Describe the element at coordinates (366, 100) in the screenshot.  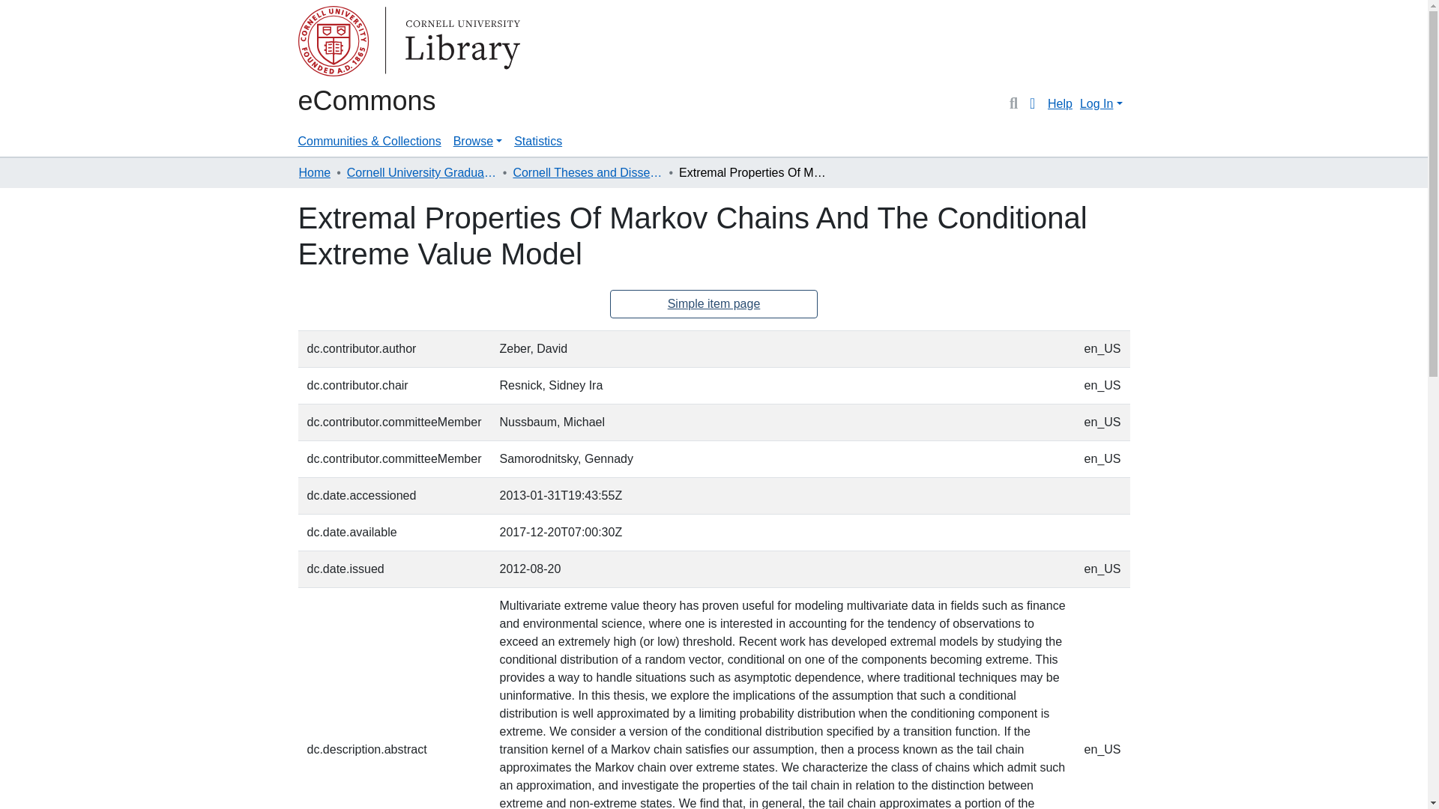
I see `eCommons` at that location.